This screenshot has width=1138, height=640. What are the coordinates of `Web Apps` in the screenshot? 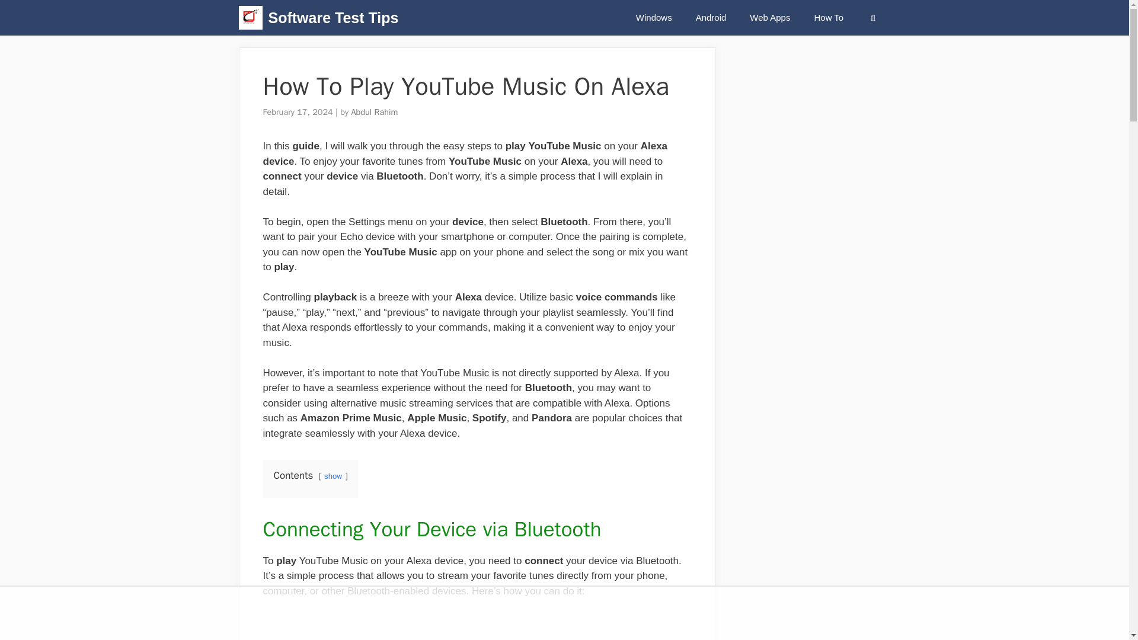 It's located at (769, 18).